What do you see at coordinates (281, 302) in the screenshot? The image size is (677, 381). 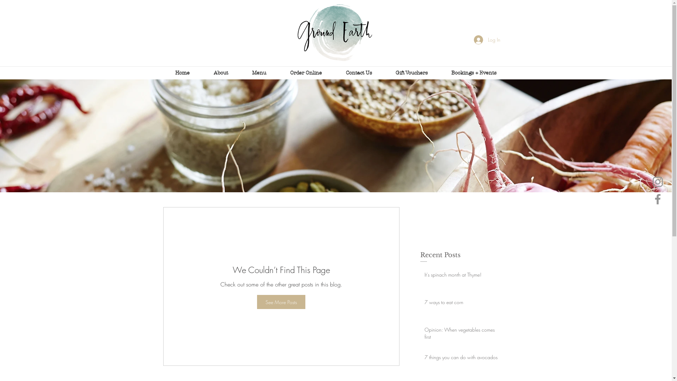 I see `See More Posts` at bounding box center [281, 302].